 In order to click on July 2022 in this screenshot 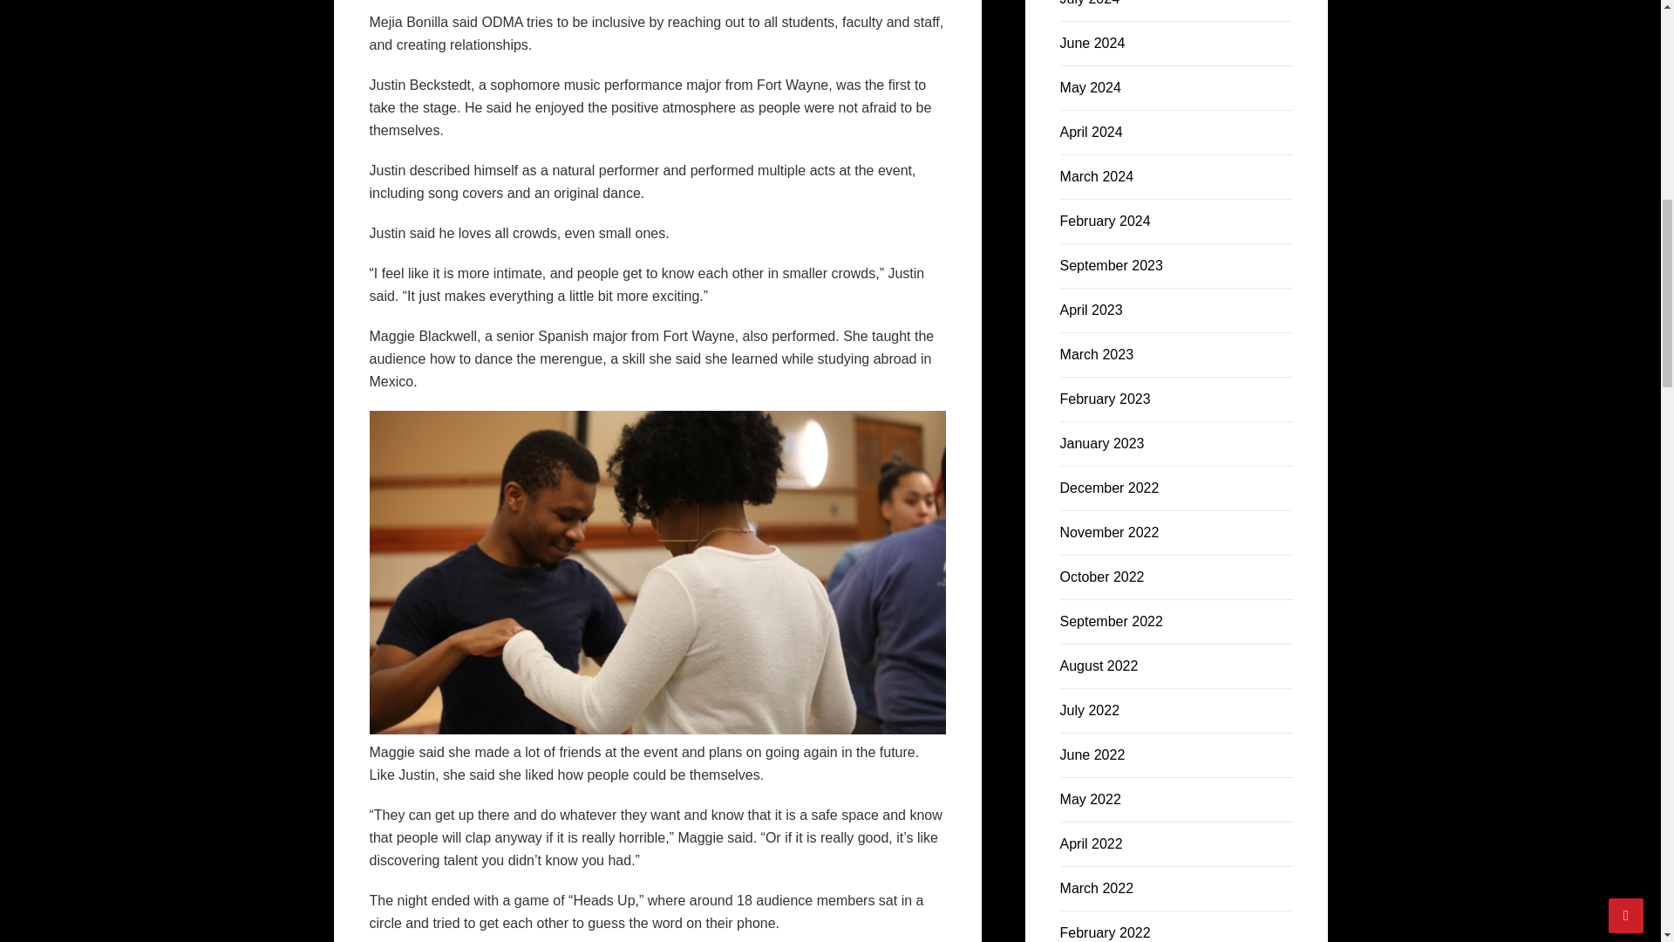, I will do `click(1090, 710)`.